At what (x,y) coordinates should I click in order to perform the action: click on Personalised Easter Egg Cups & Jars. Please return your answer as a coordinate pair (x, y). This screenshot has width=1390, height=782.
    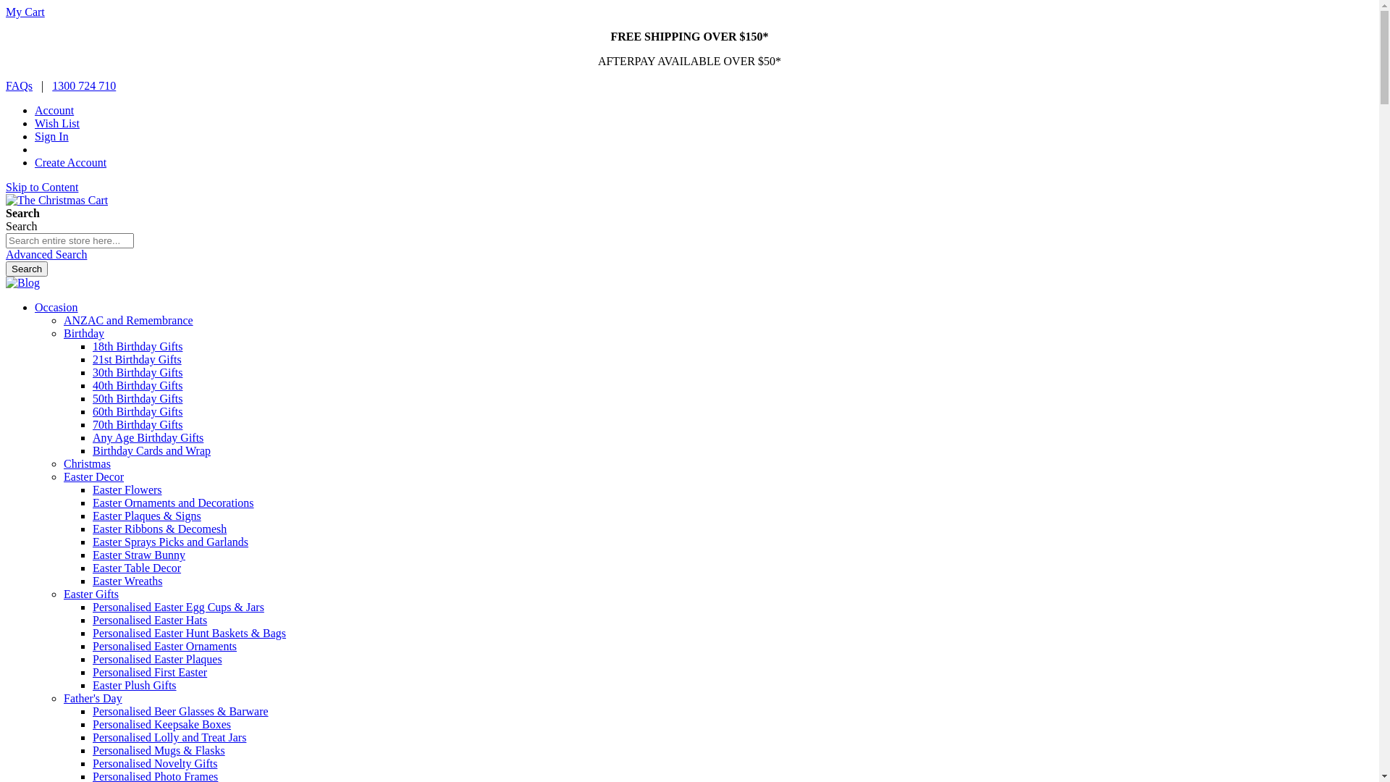
    Looking at the image, I should click on (178, 607).